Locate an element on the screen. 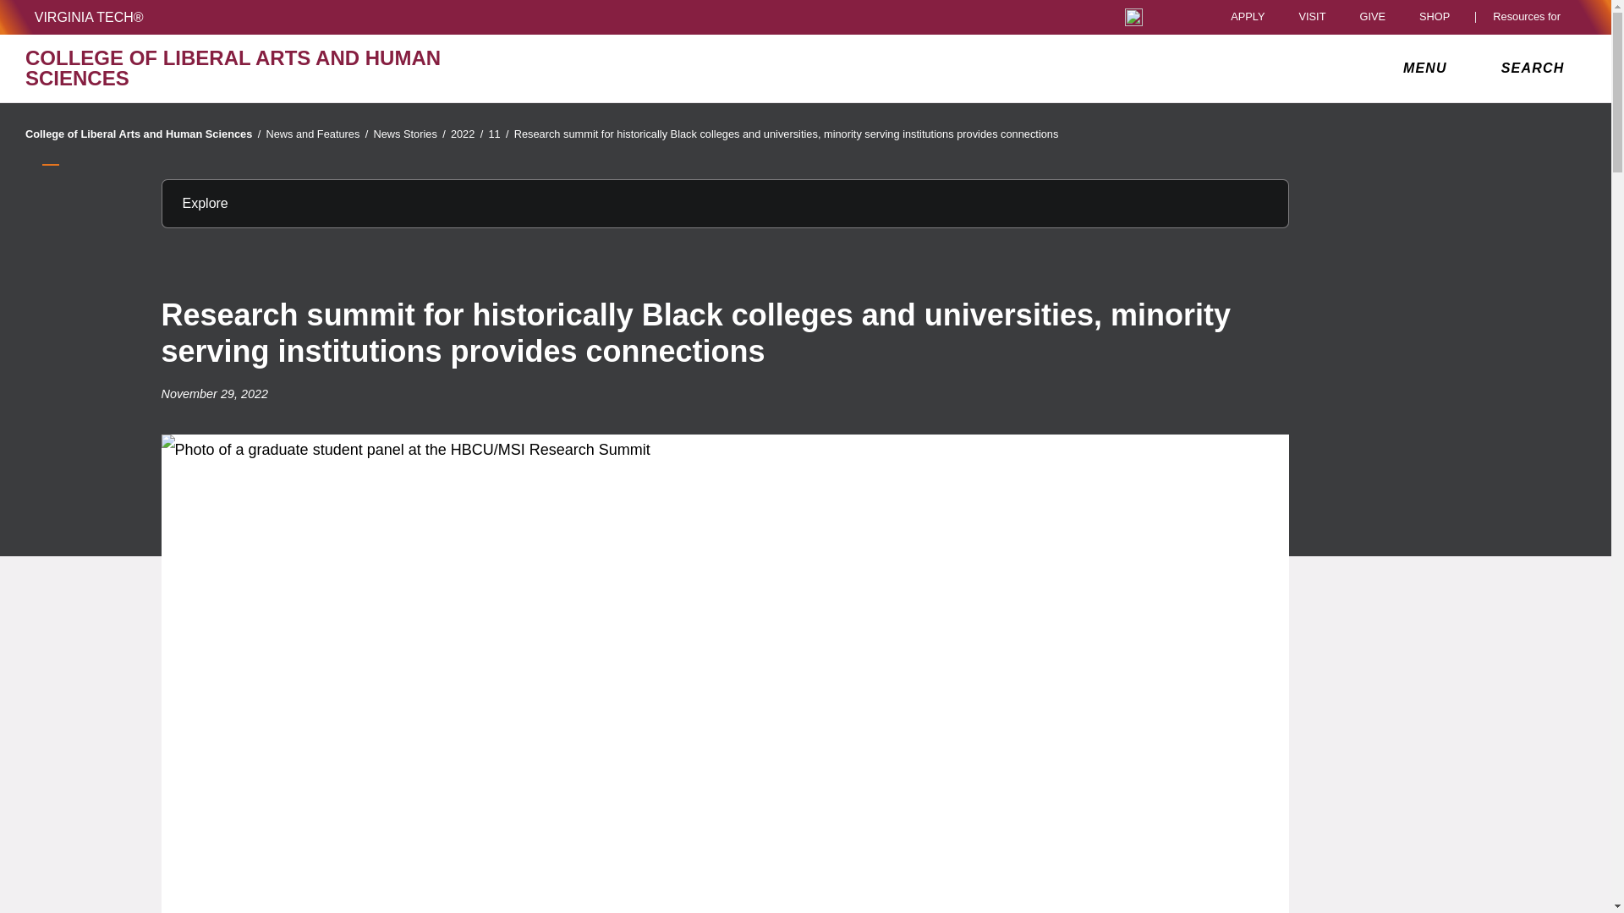  APPLY is located at coordinates (1248, 17).